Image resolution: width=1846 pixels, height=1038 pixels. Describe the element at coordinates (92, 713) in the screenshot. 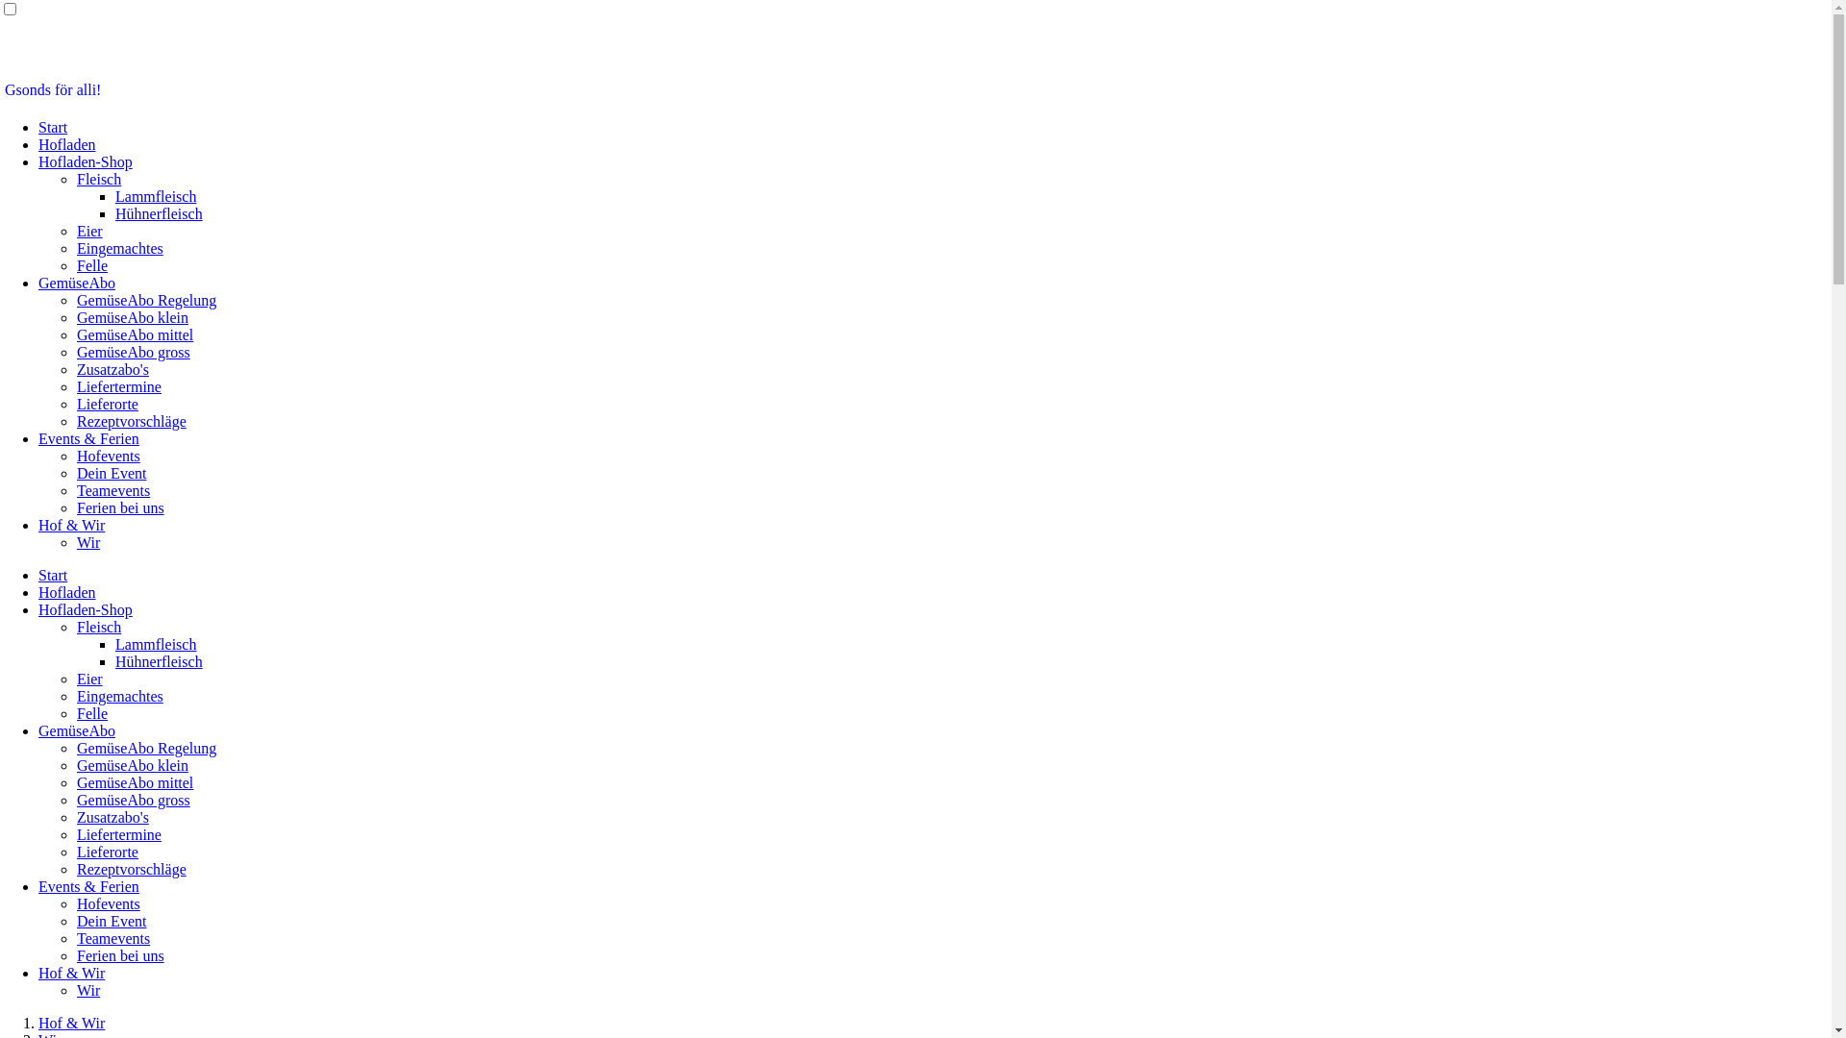

I see `Felle` at that location.